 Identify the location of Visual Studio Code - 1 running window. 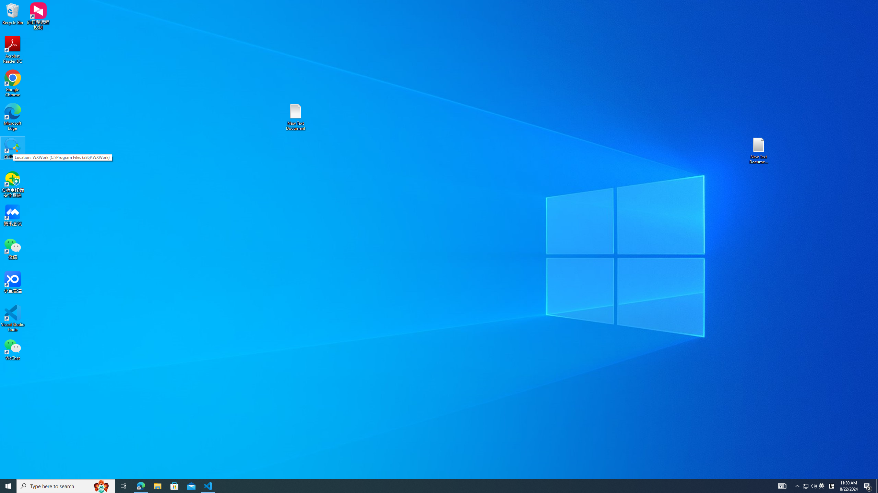
(209, 486).